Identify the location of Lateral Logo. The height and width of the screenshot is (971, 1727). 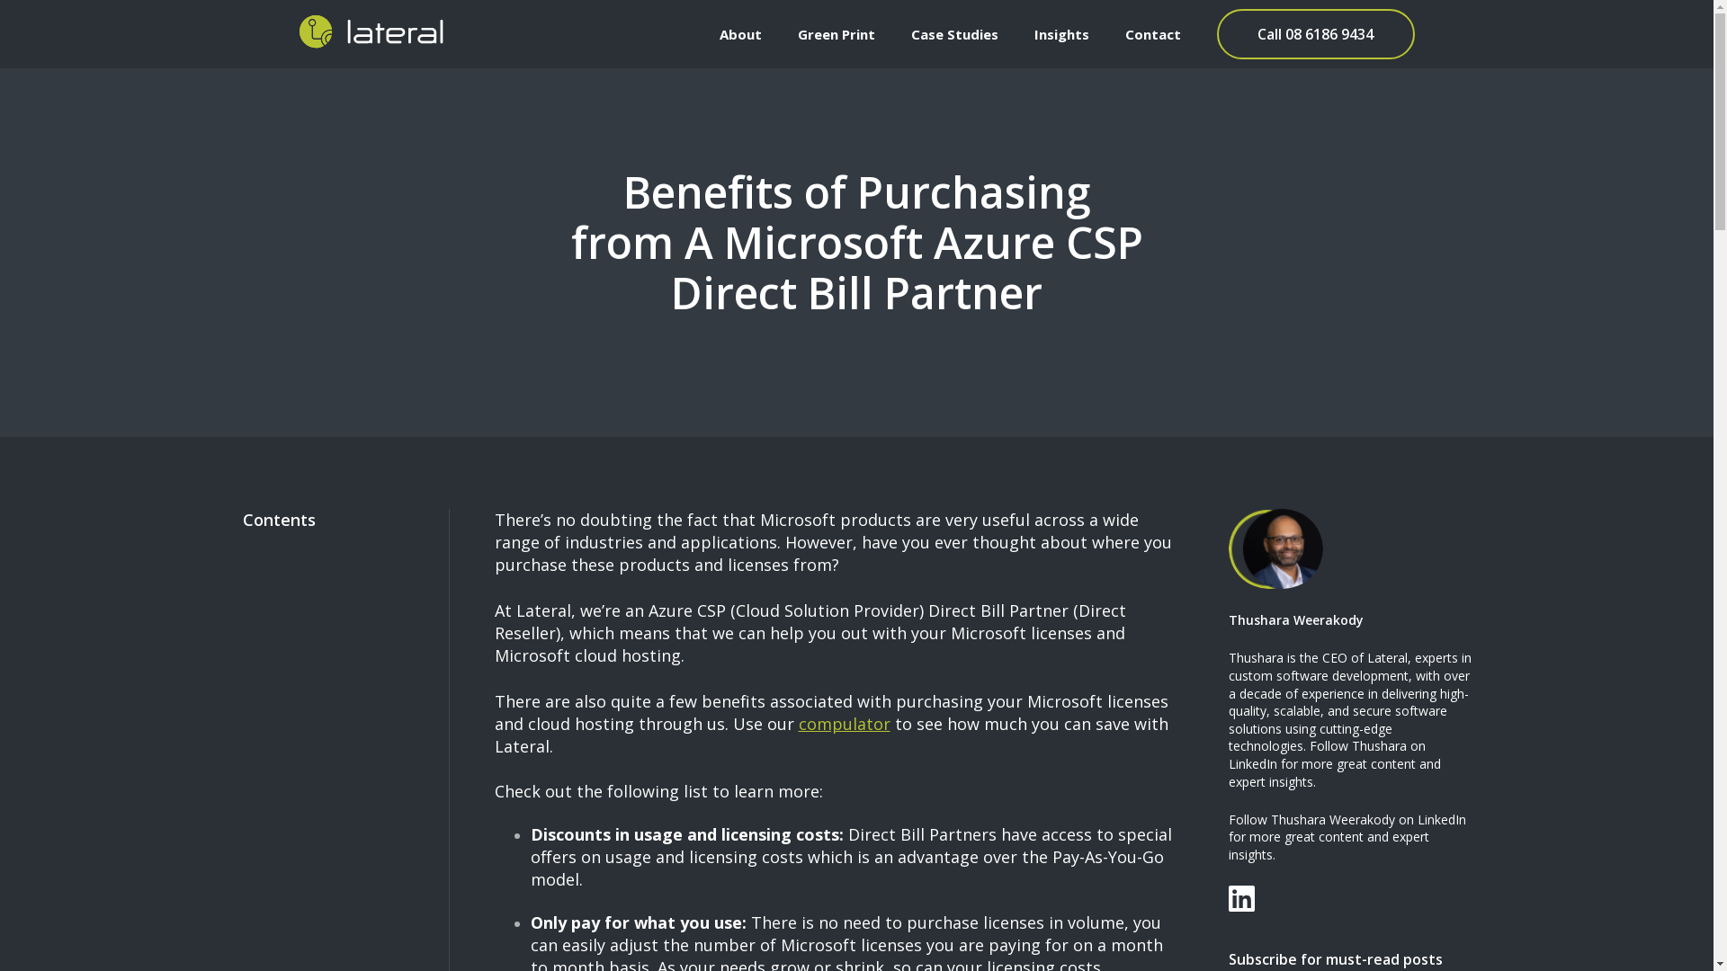
(371, 32).